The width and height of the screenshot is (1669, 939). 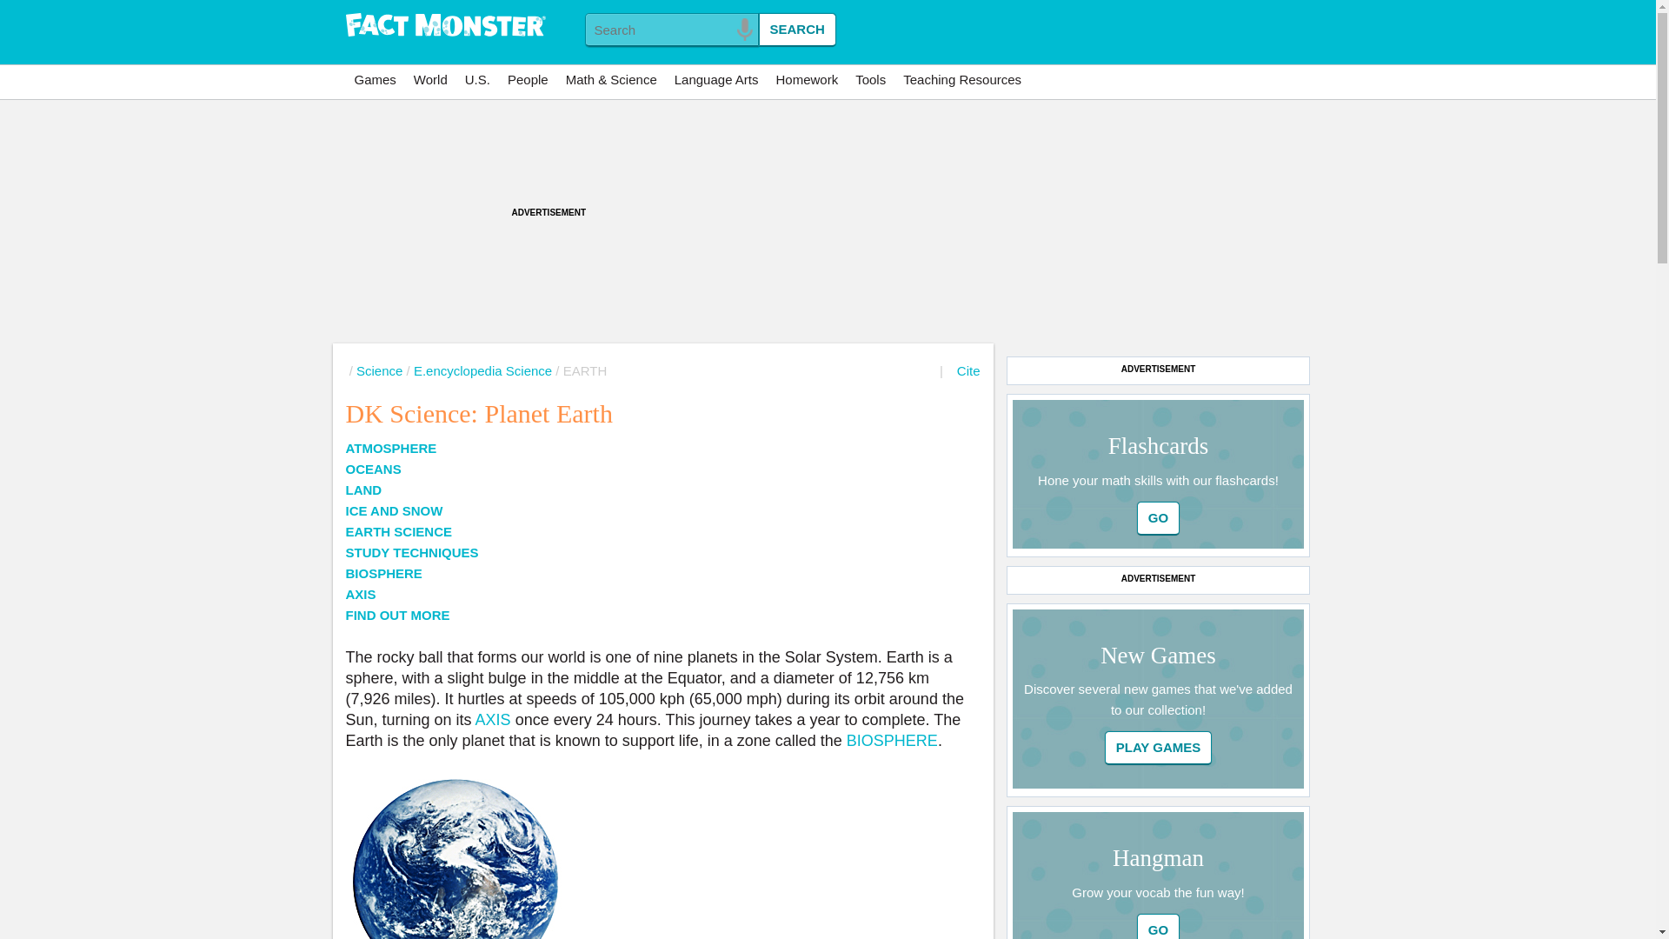 I want to click on Enter the terms you wish to search for., so click(x=671, y=30).